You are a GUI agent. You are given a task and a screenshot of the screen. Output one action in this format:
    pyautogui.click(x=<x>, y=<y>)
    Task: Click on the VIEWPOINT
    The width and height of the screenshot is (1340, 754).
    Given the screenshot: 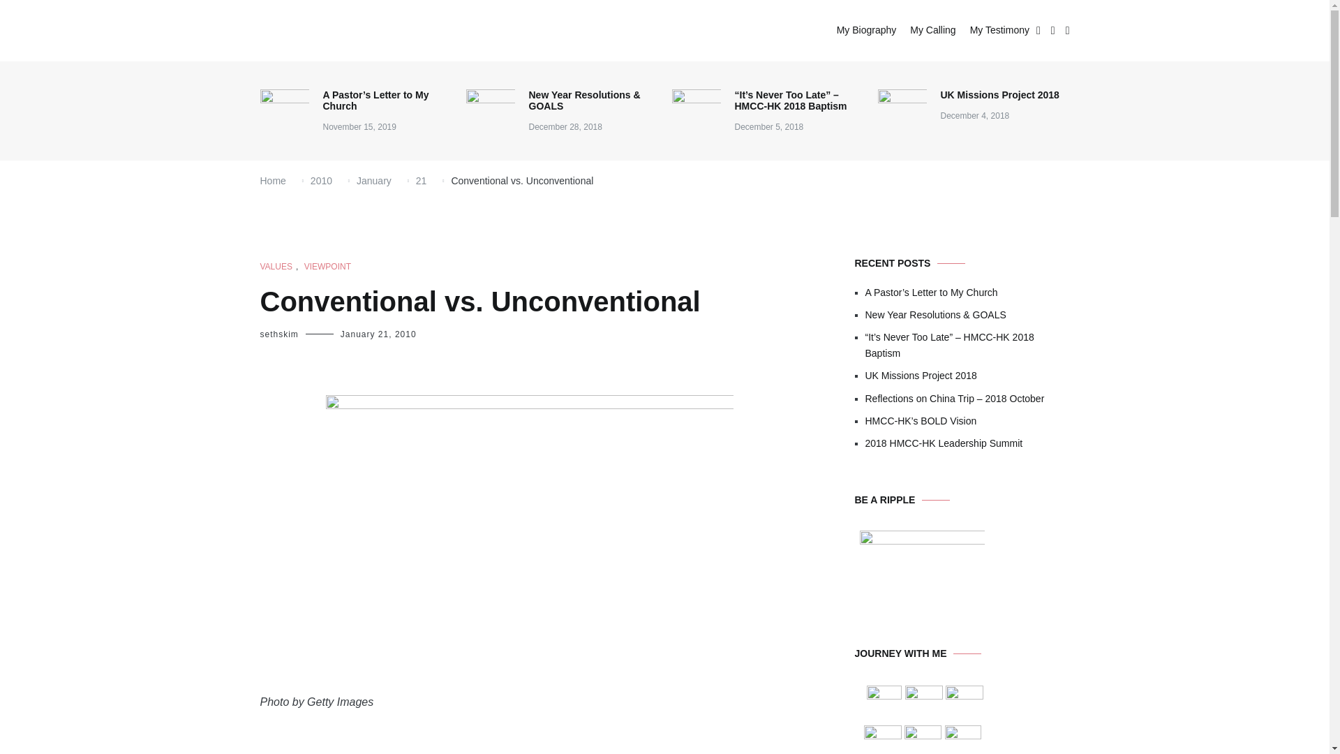 What is the action you would take?
    pyautogui.click(x=327, y=267)
    